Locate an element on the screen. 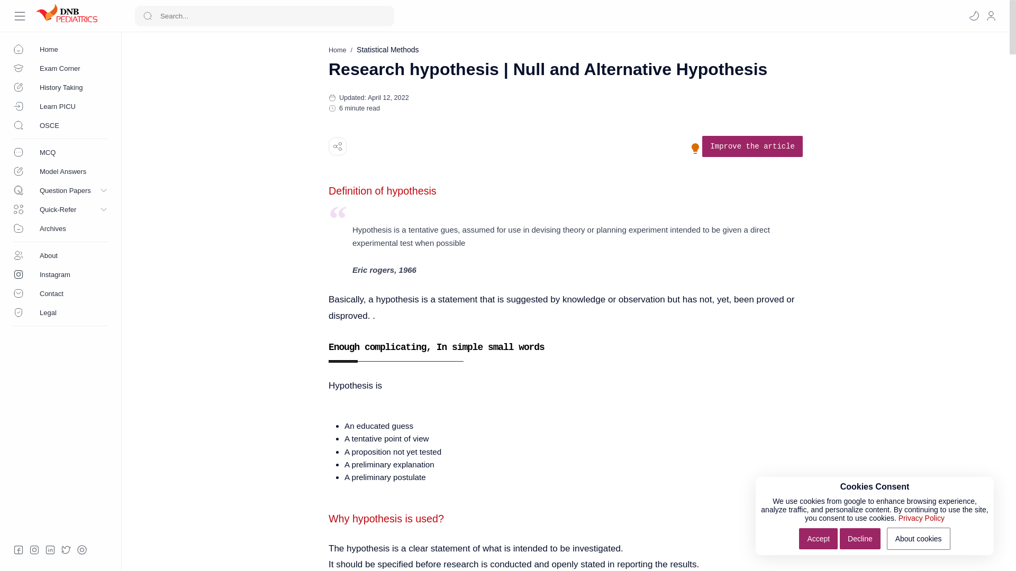  MCQ is located at coordinates (60, 152).